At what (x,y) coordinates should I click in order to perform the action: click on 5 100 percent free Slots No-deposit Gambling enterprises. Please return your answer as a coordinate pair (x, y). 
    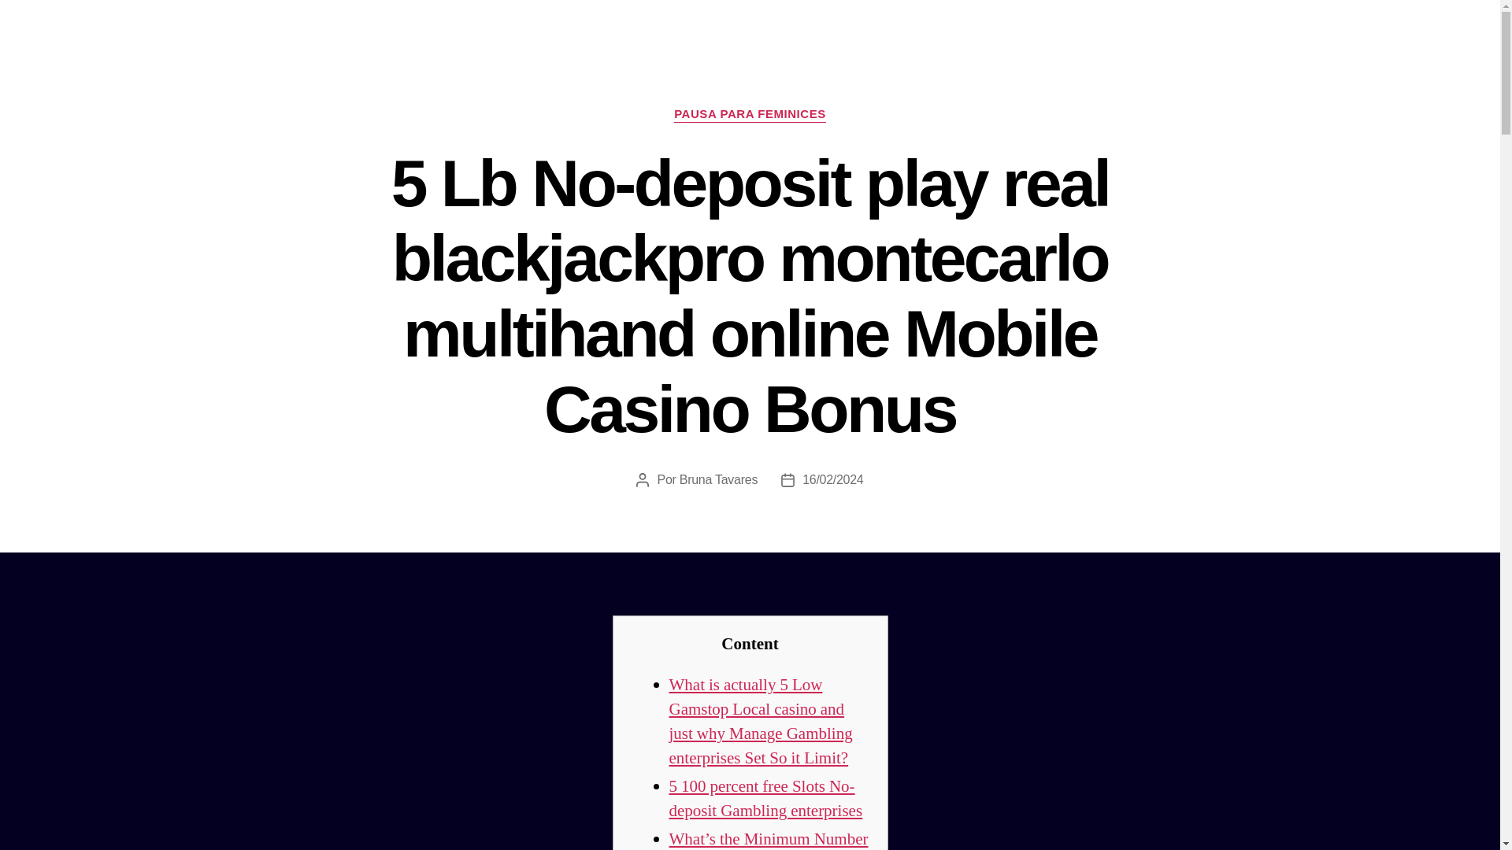
    Looking at the image, I should click on (766, 799).